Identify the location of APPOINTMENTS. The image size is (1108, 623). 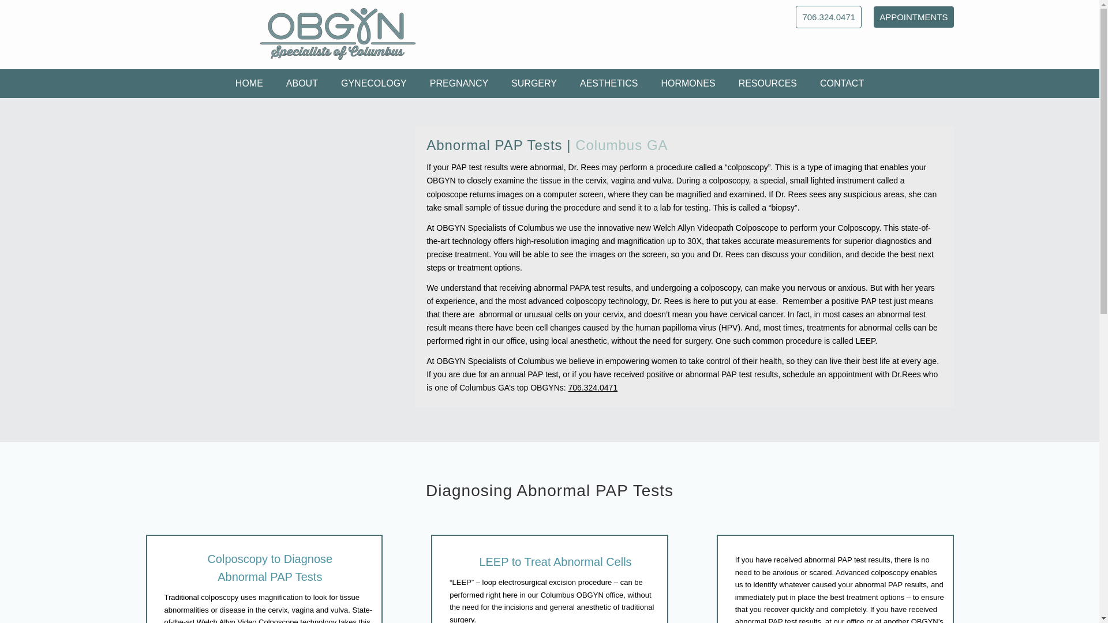
(913, 16).